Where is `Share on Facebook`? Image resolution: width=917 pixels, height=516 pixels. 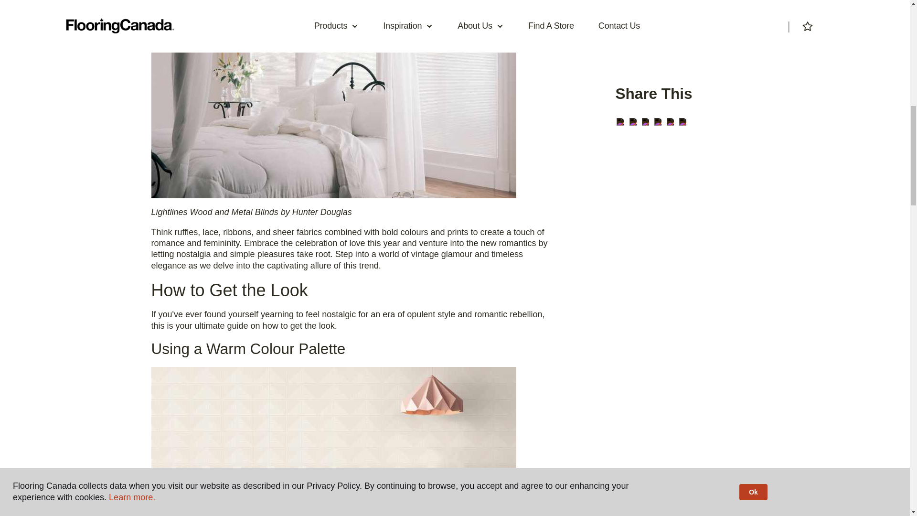
Share on Facebook is located at coordinates (658, 121).